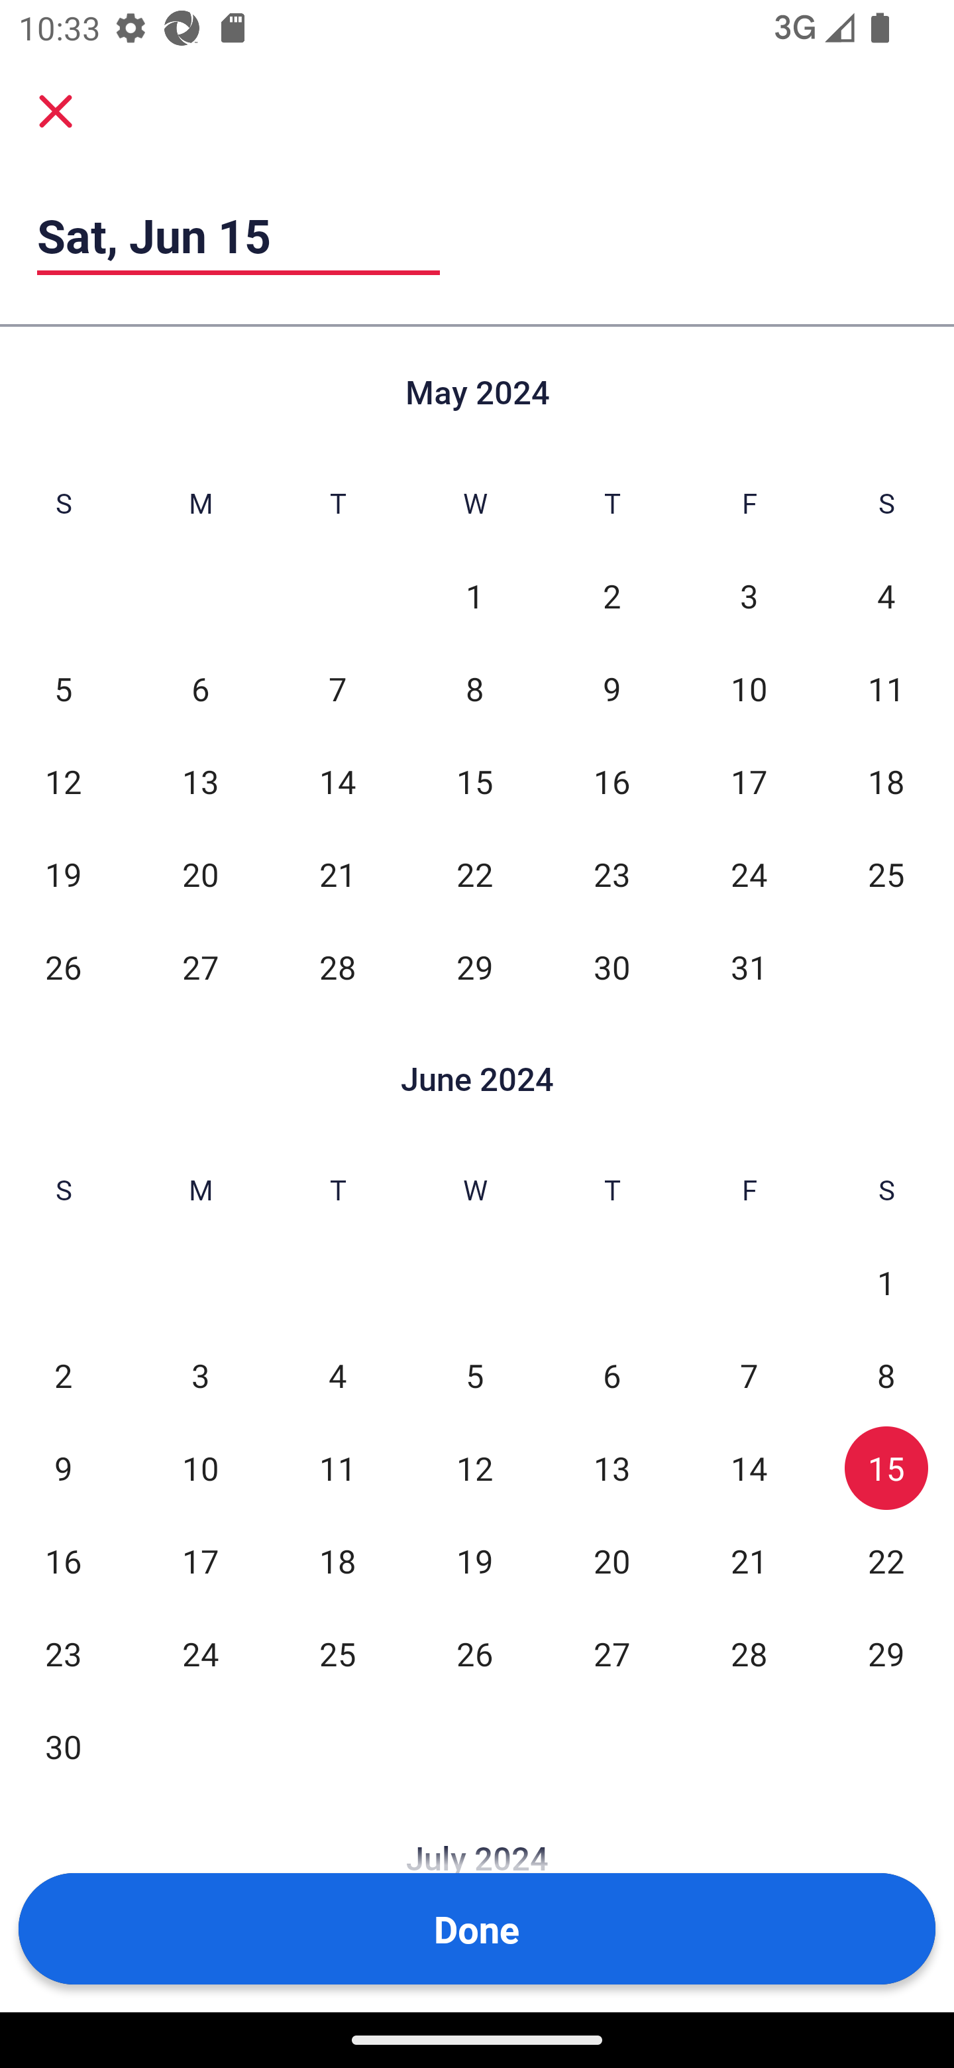 The height and width of the screenshot is (2068, 954). What do you see at coordinates (611, 966) in the screenshot?
I see `30 Thu, May 30, Not Selected` at bounding box center [611, 966].